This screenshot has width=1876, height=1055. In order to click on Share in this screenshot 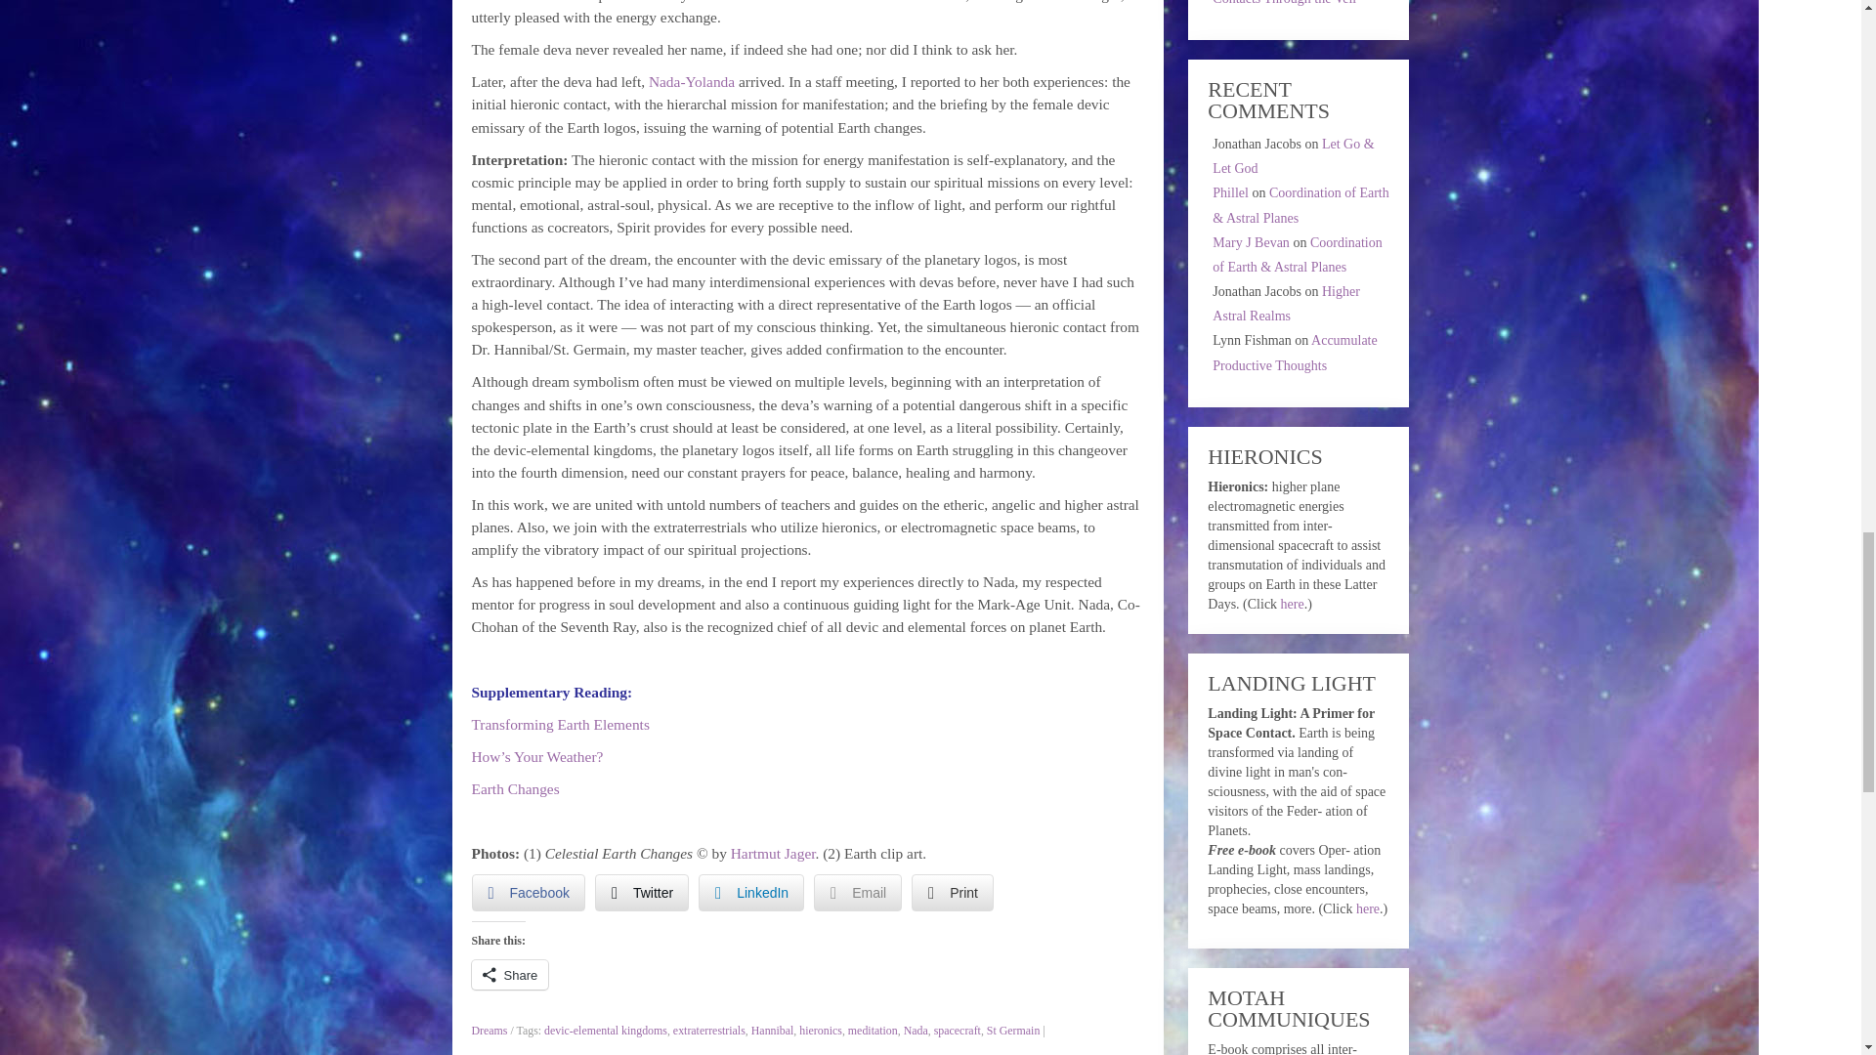, I will do `click(508, 975)`.